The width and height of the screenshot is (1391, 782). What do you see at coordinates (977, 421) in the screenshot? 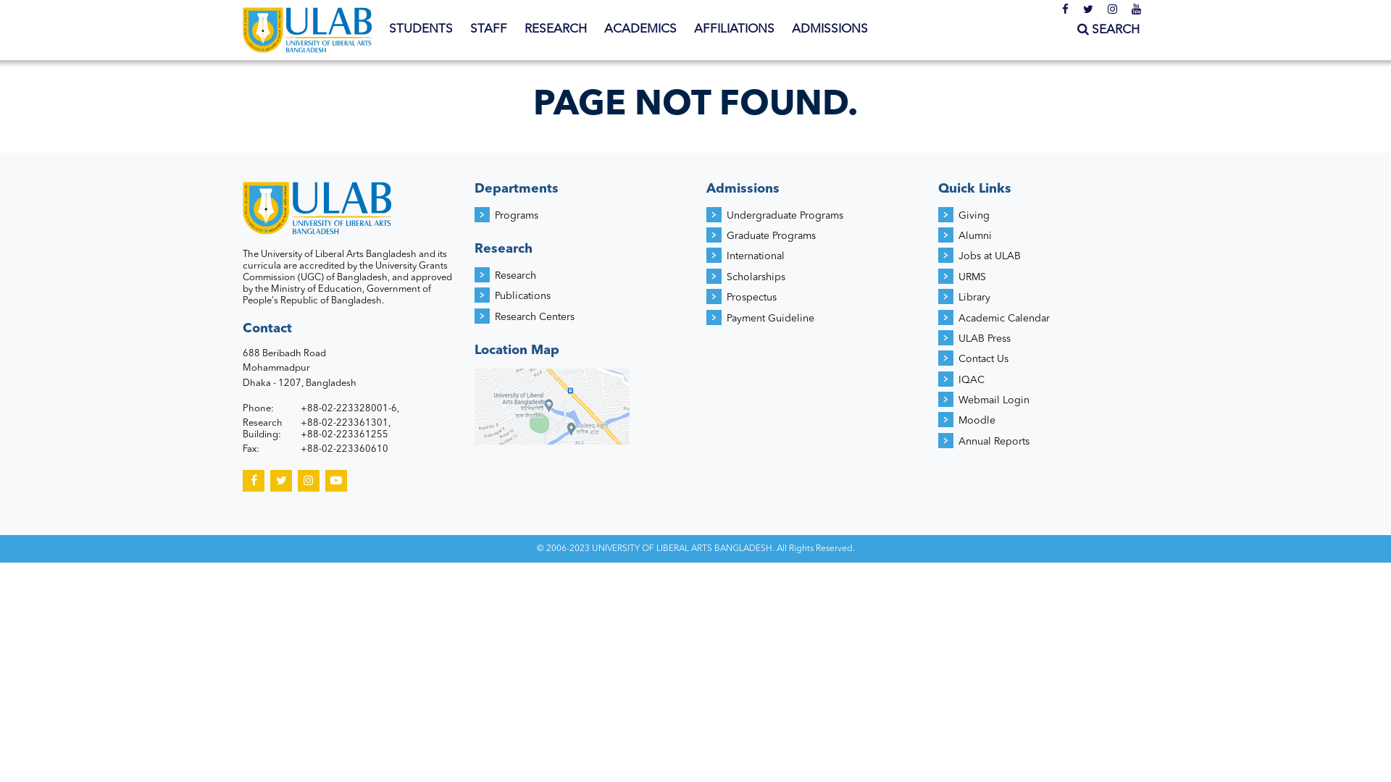
I see `Moodle` at bounding box center [977, 421].